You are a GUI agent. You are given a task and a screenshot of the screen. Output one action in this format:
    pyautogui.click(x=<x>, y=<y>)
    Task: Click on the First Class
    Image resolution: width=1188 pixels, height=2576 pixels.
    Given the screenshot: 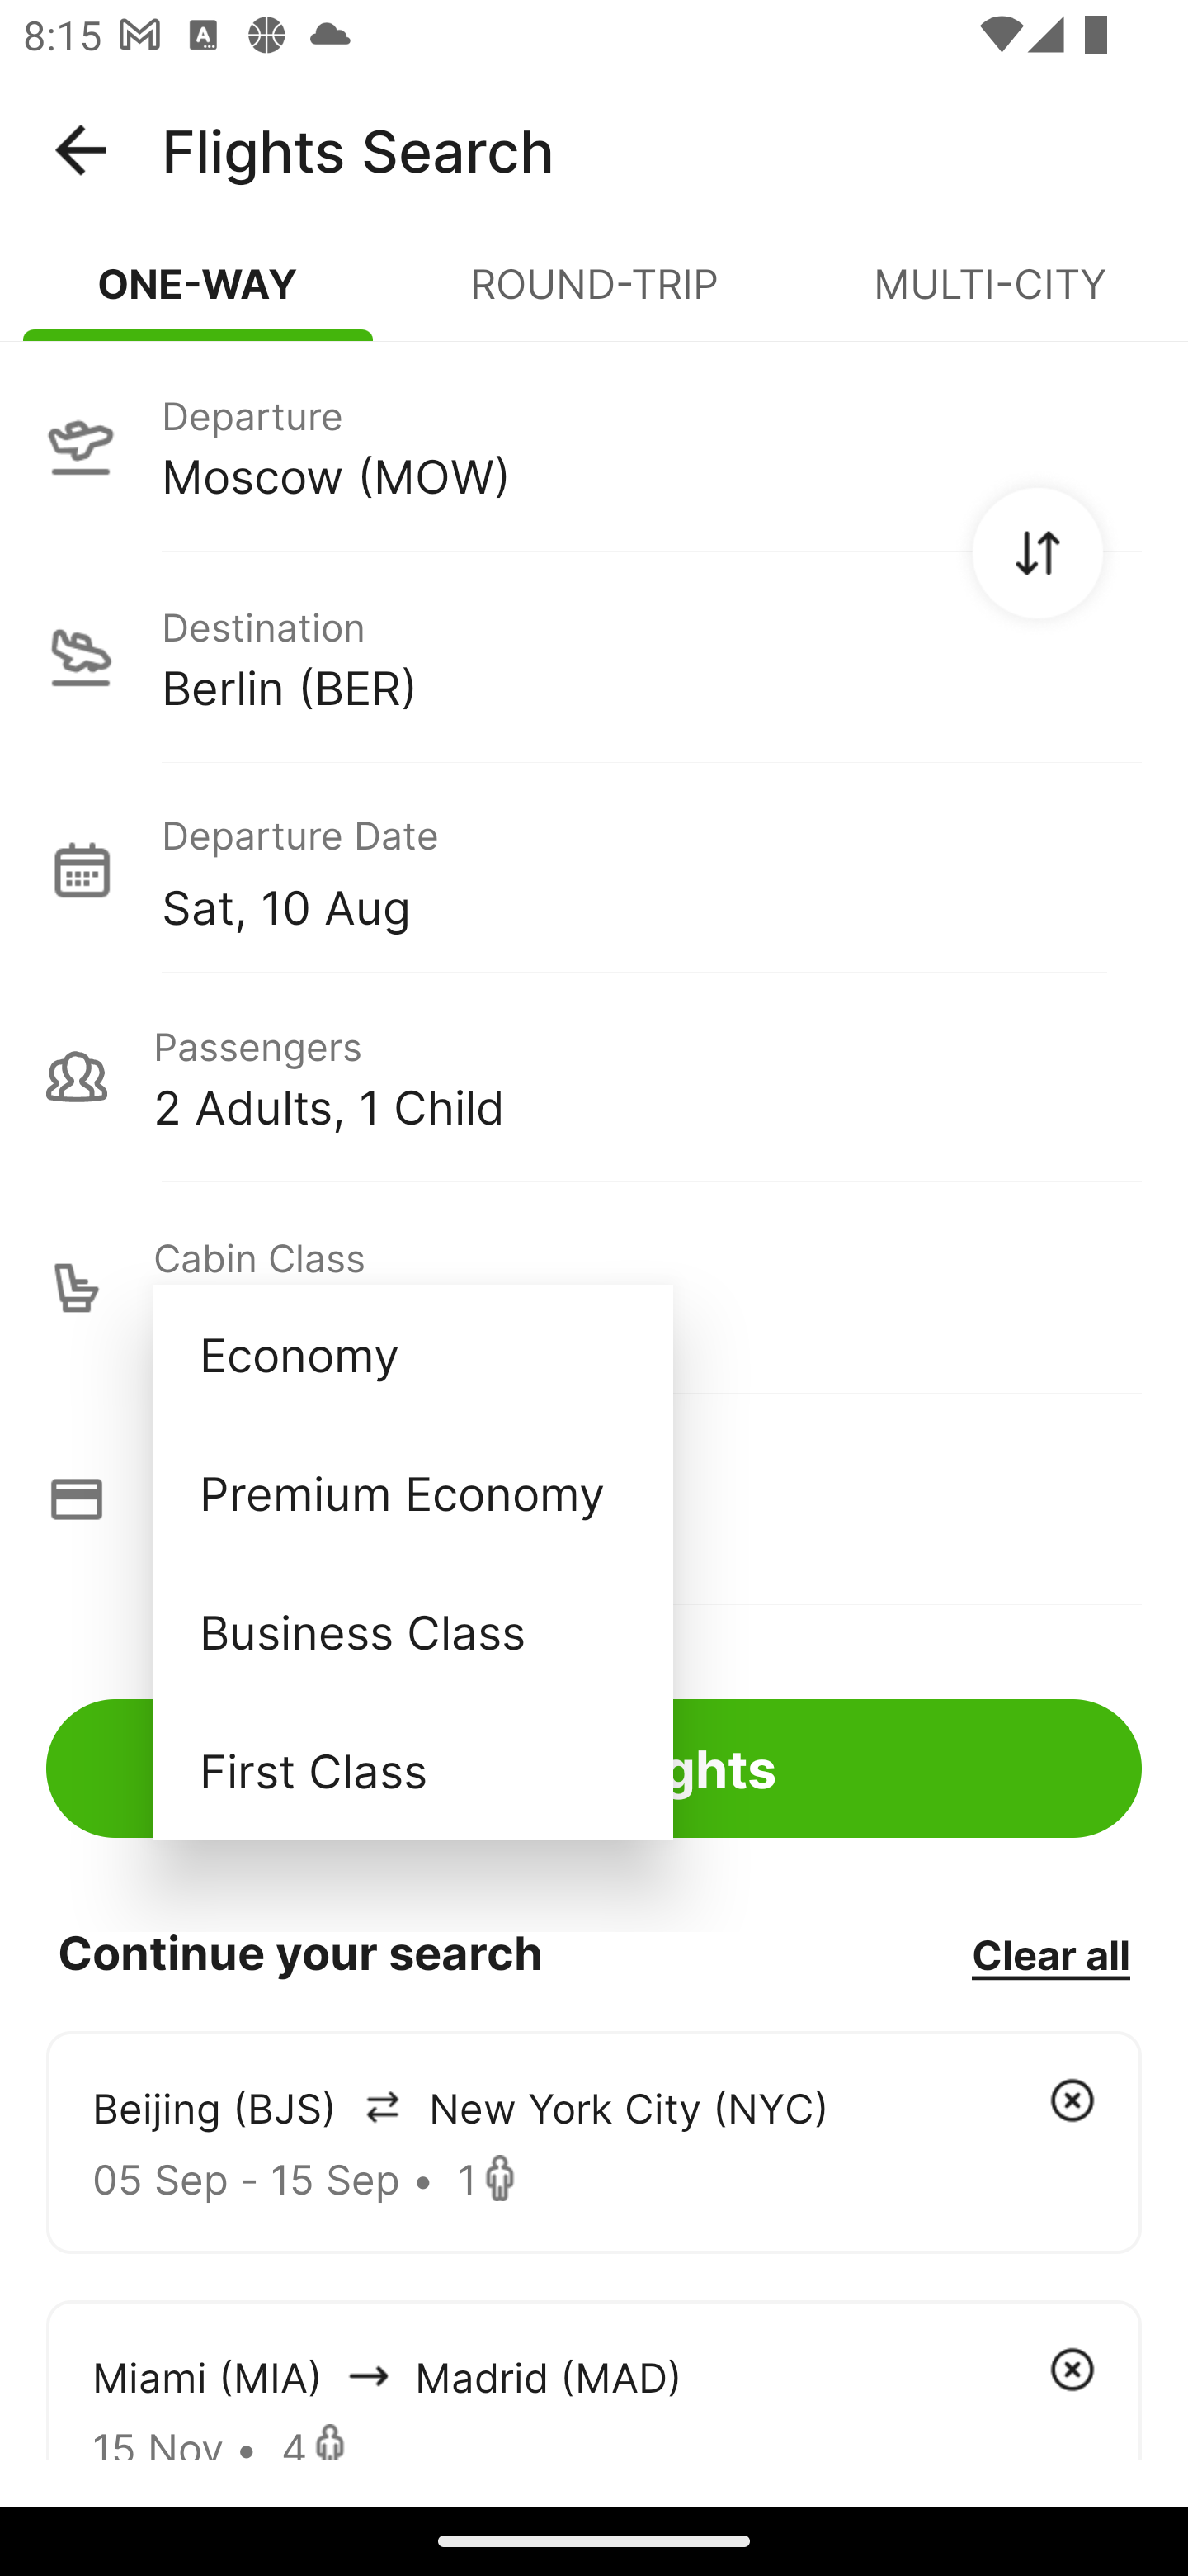 What is the action you would take?
    pyautogui.click(x=412, y=1769)
    